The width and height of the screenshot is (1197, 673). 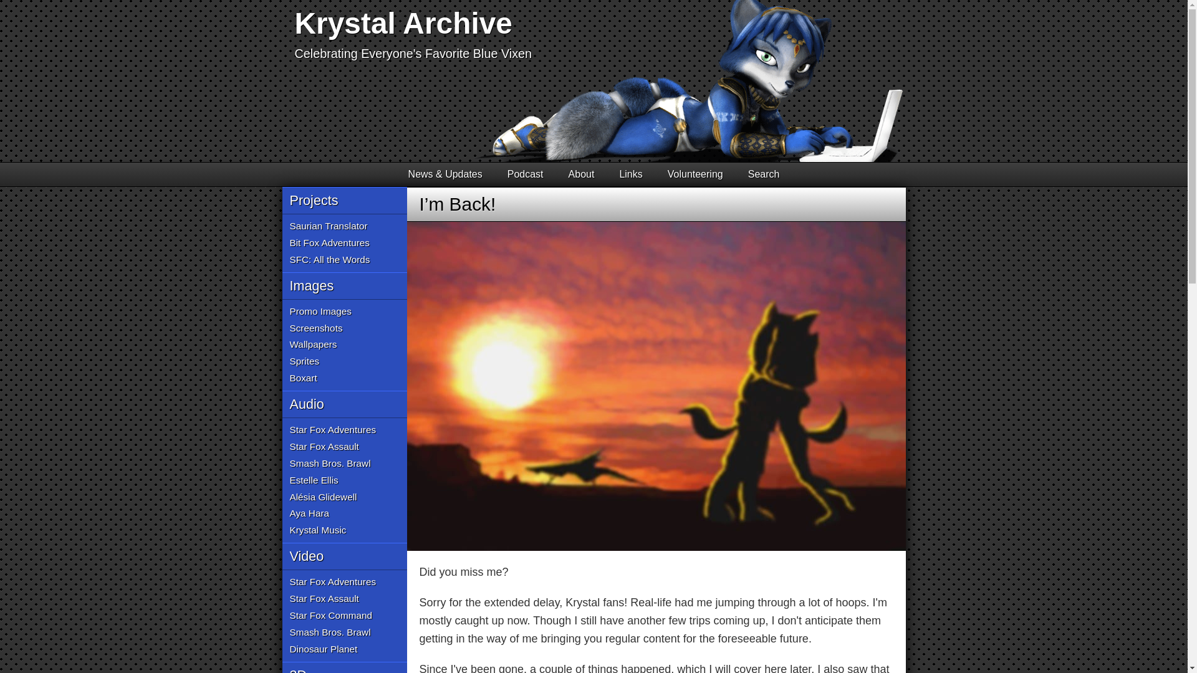 I want to click on 3D, so click(x=344, y=667).